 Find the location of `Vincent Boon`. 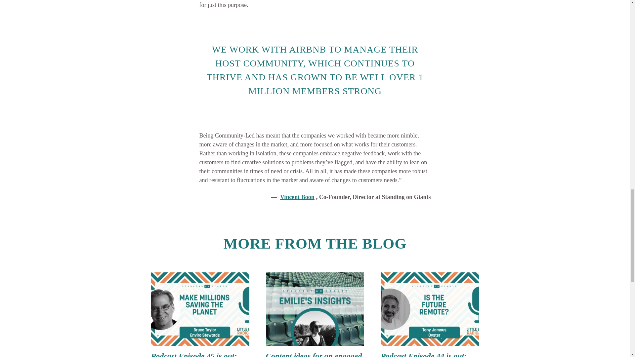

Vincent Boon is located at coordinates (297, 197).